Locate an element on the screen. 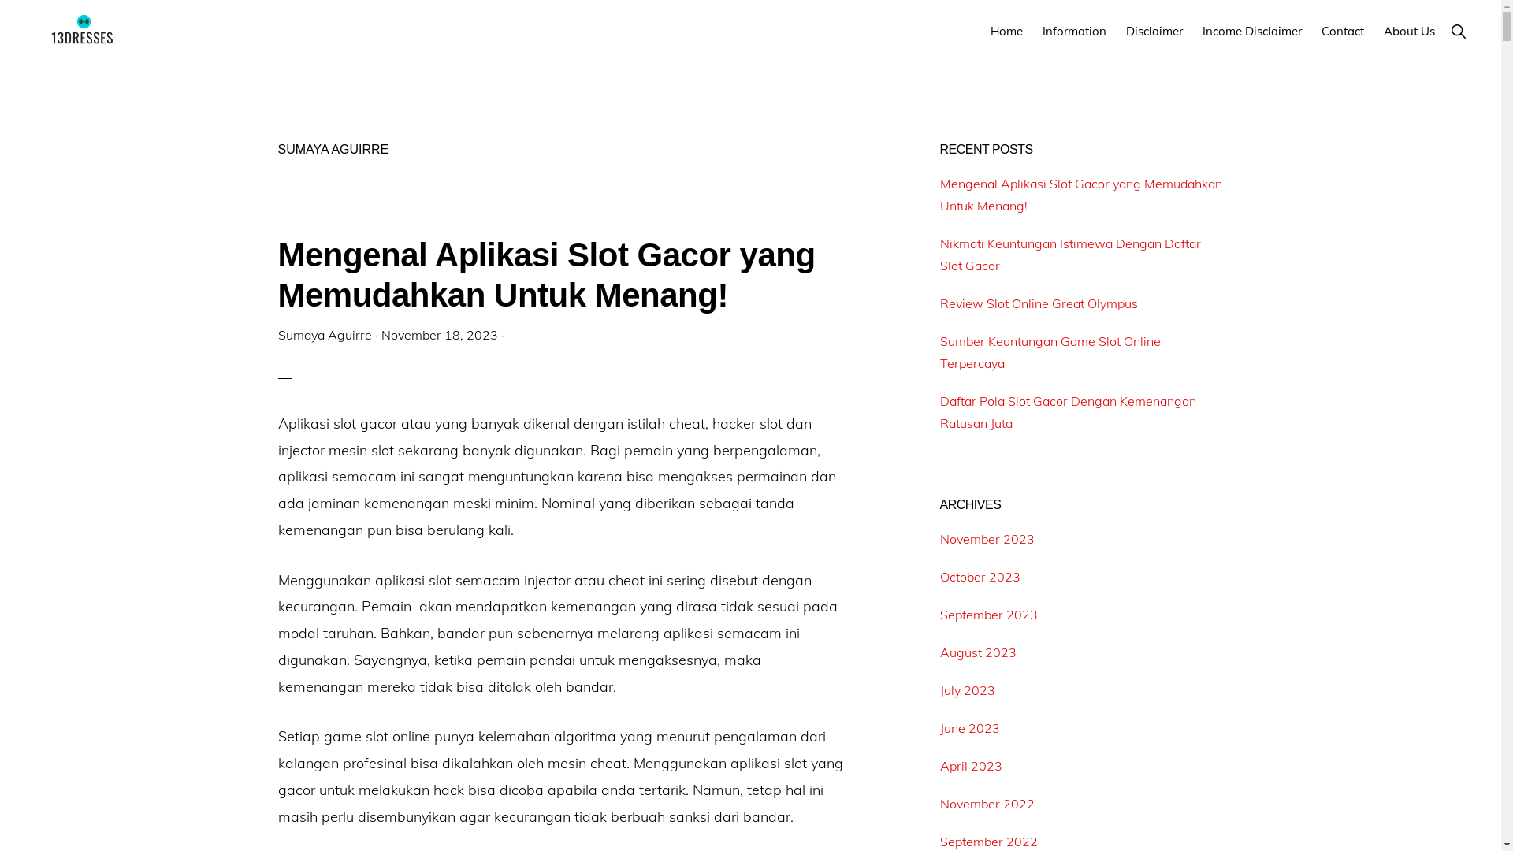 The height and width of the screenshot is (851, 1513). Skip to primary navigation is located at coordinates (0, 0).